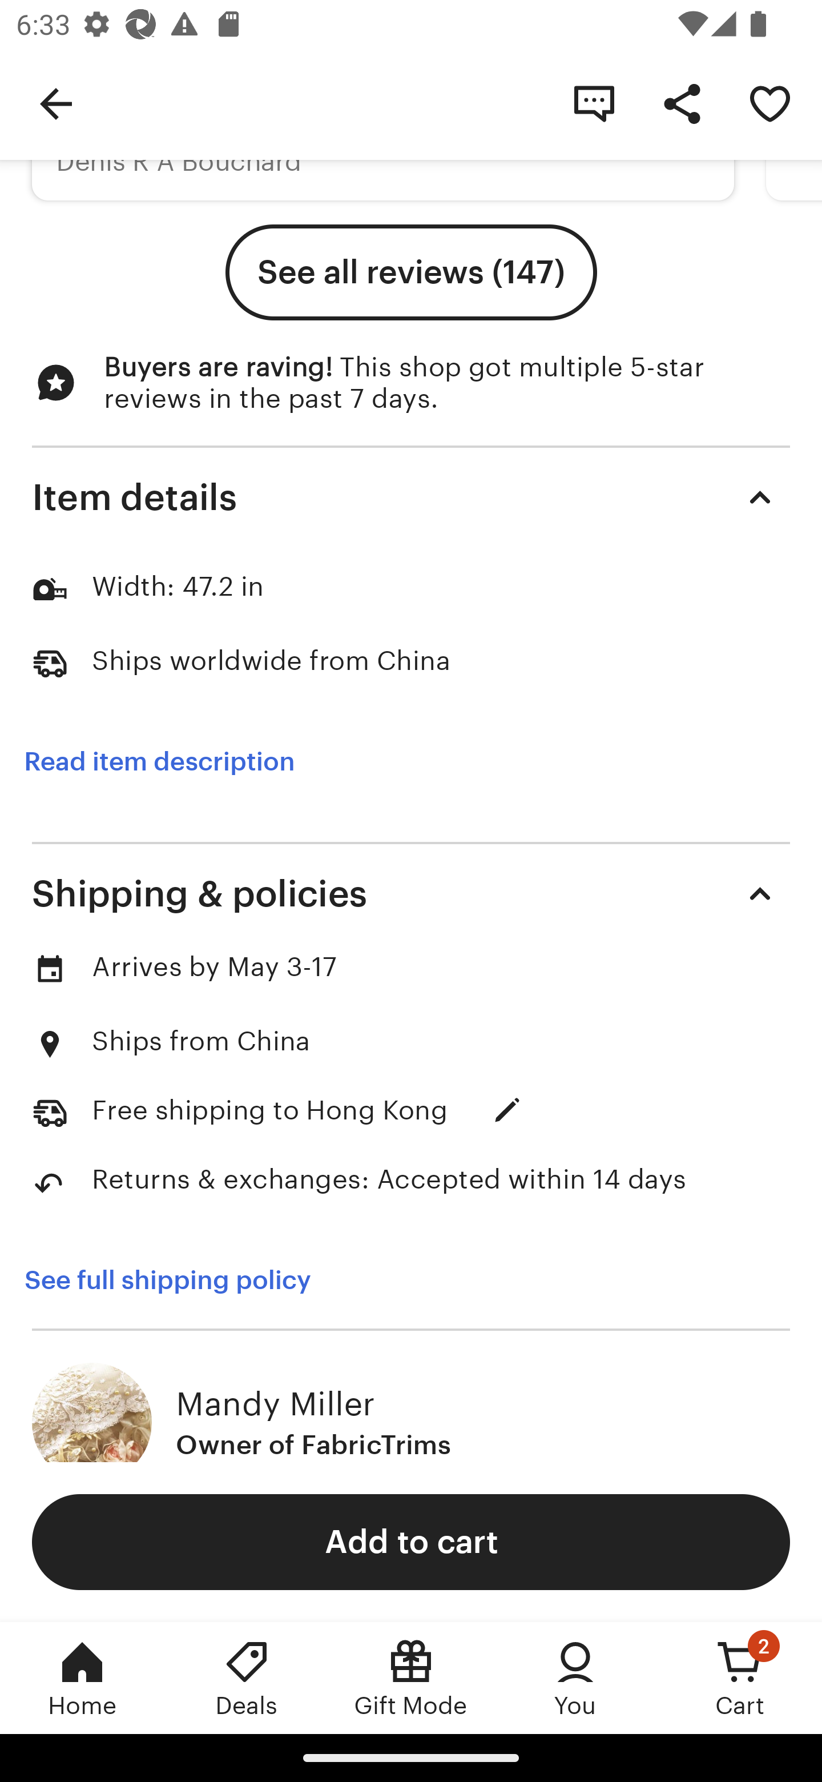 The height and width of the screenshot is (1782, 822). I want to click on You, so click(575, 1677).